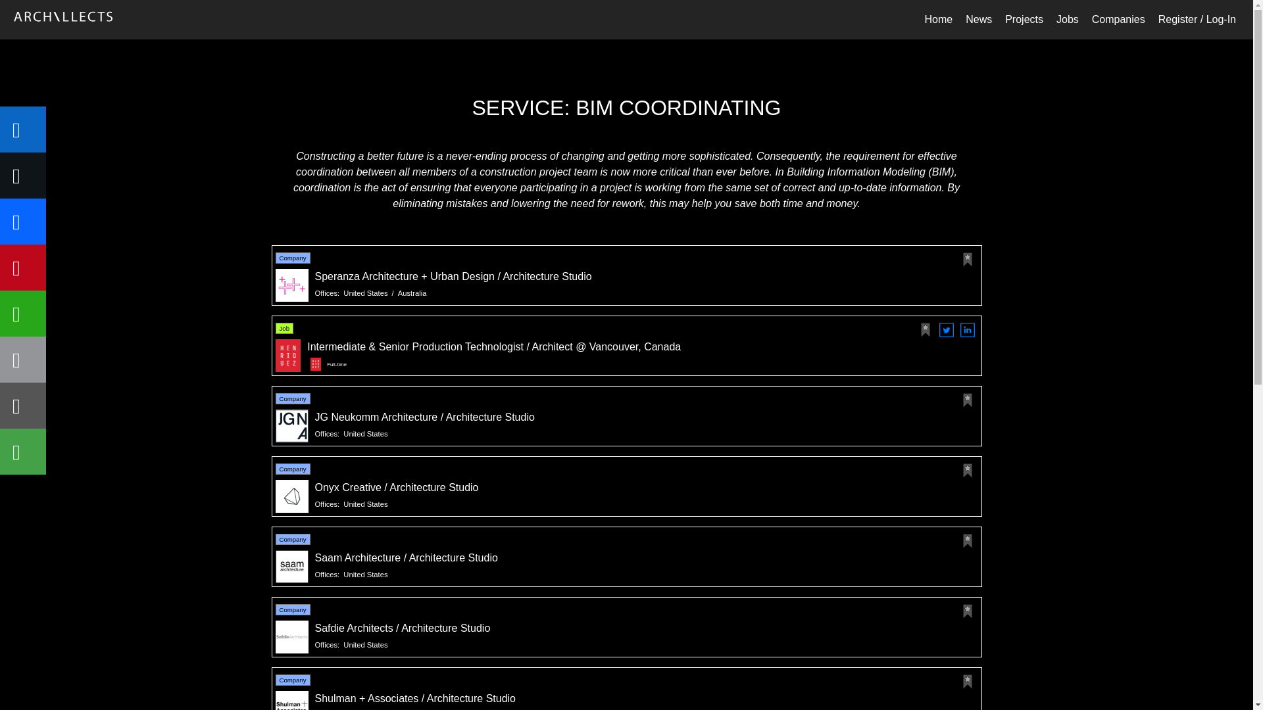 This screenshot has width=1263, height=710. What do you see at coordinates (979, 19) in the screenshot?
I see `News` at bounding box center [979, 19].